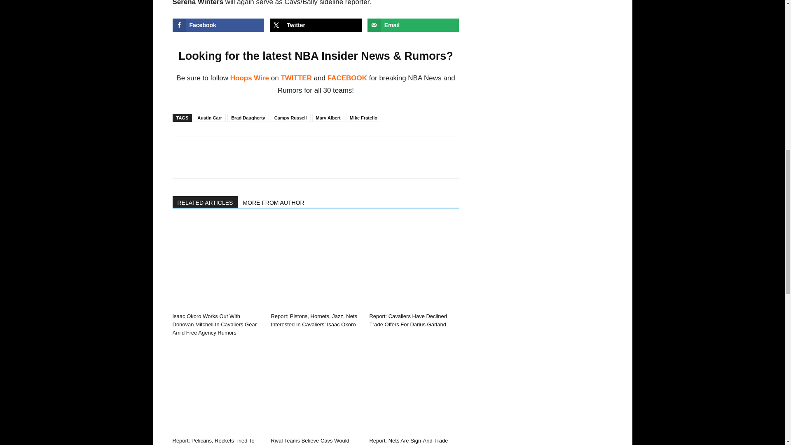  I want to click on Send over email, so click(414, 25).